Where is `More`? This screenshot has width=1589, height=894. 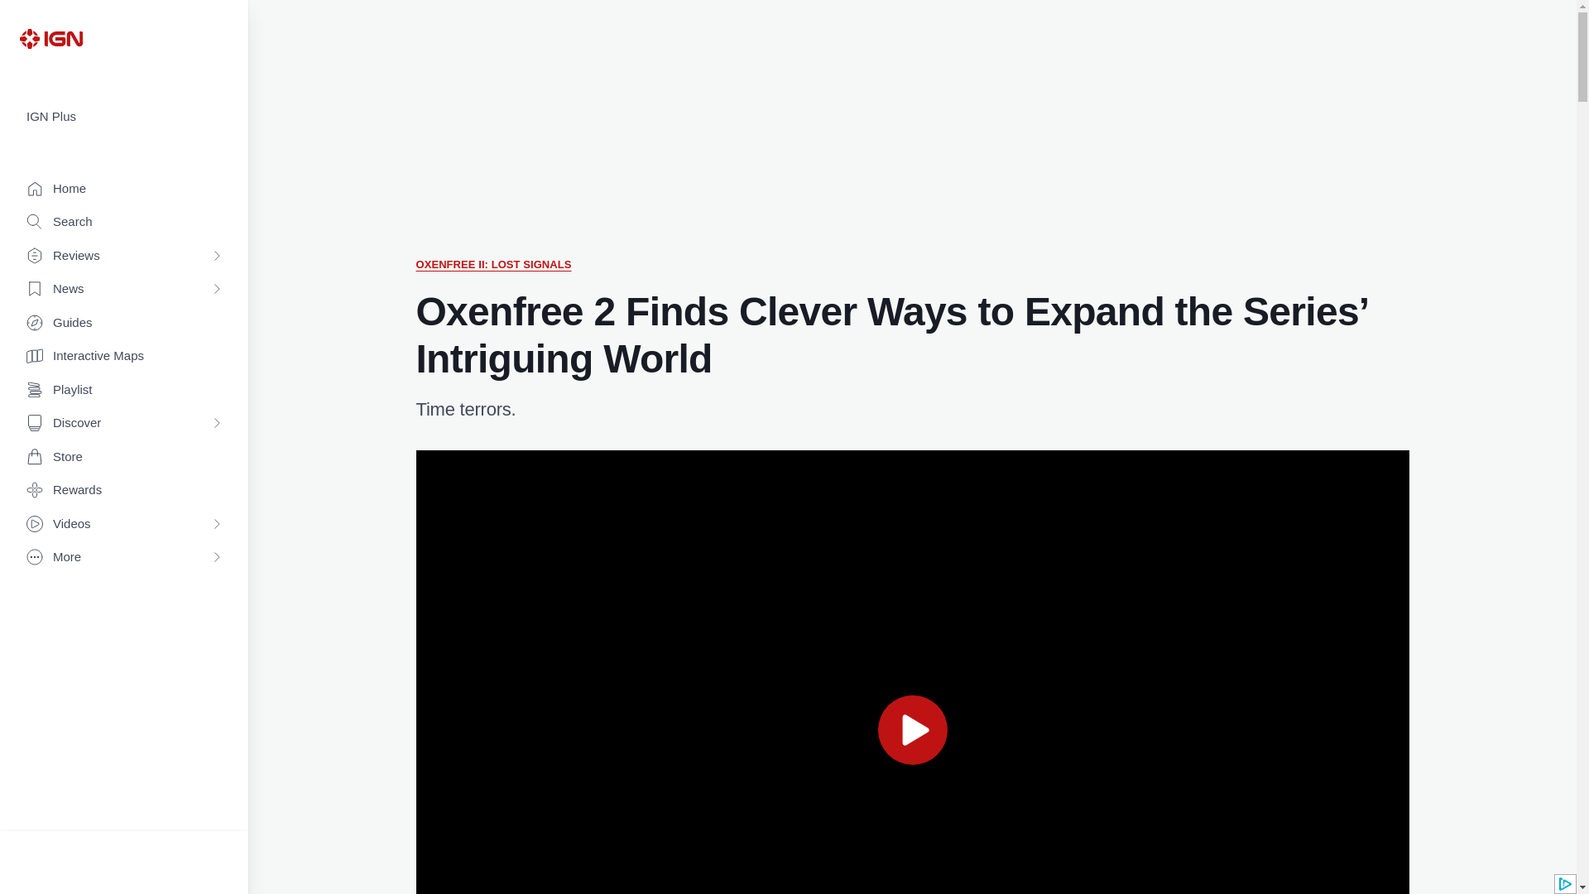 More is located at coordinates (124, 558).